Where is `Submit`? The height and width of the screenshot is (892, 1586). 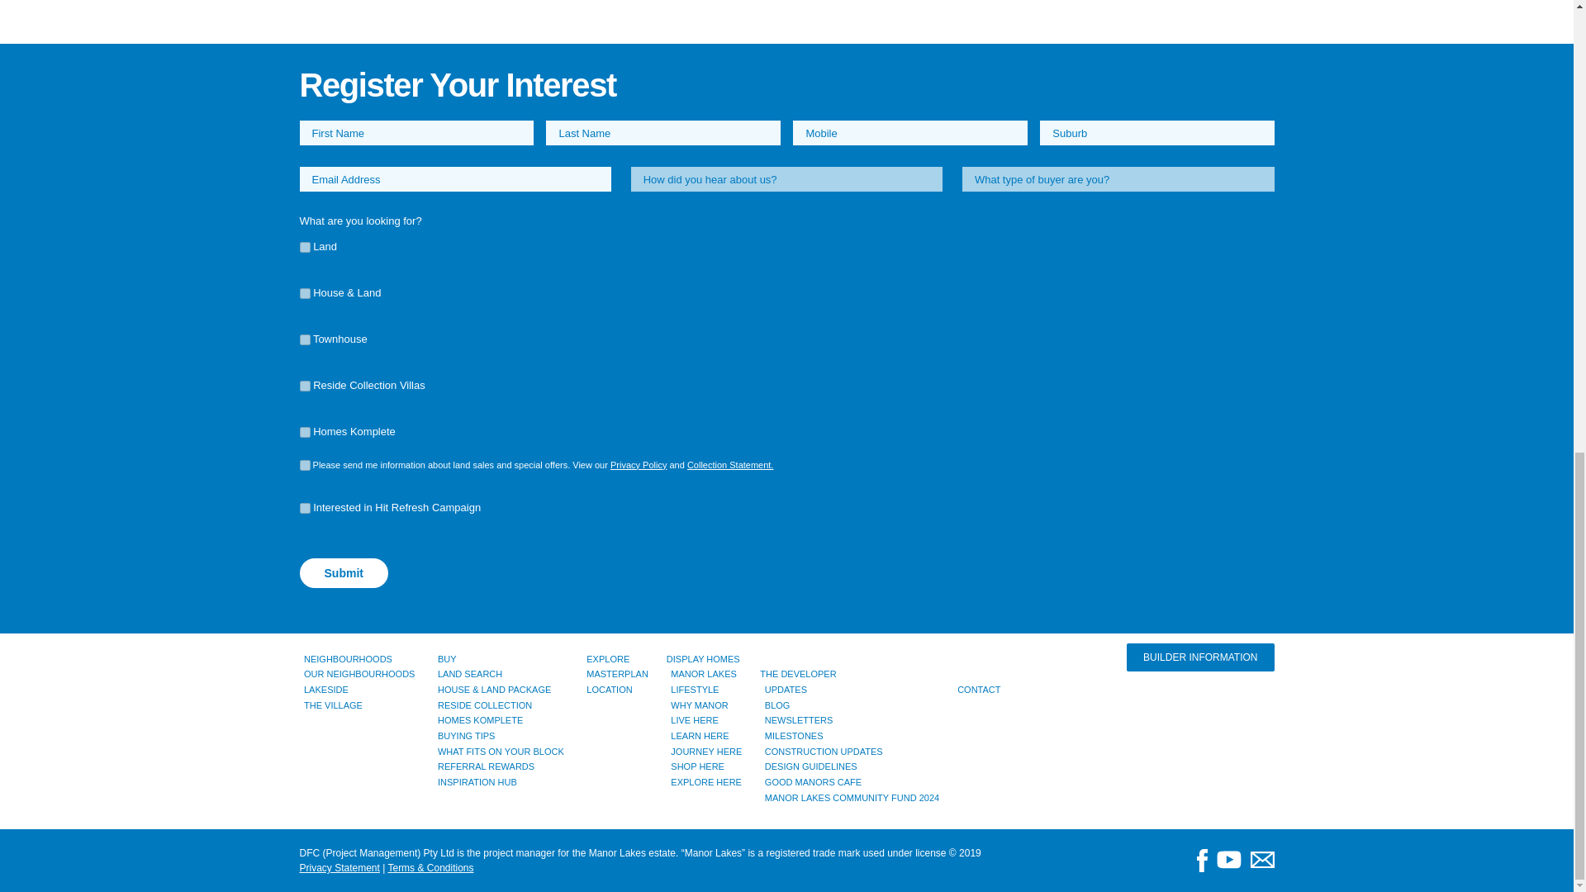 Submit is located at coordinates (343, 573).